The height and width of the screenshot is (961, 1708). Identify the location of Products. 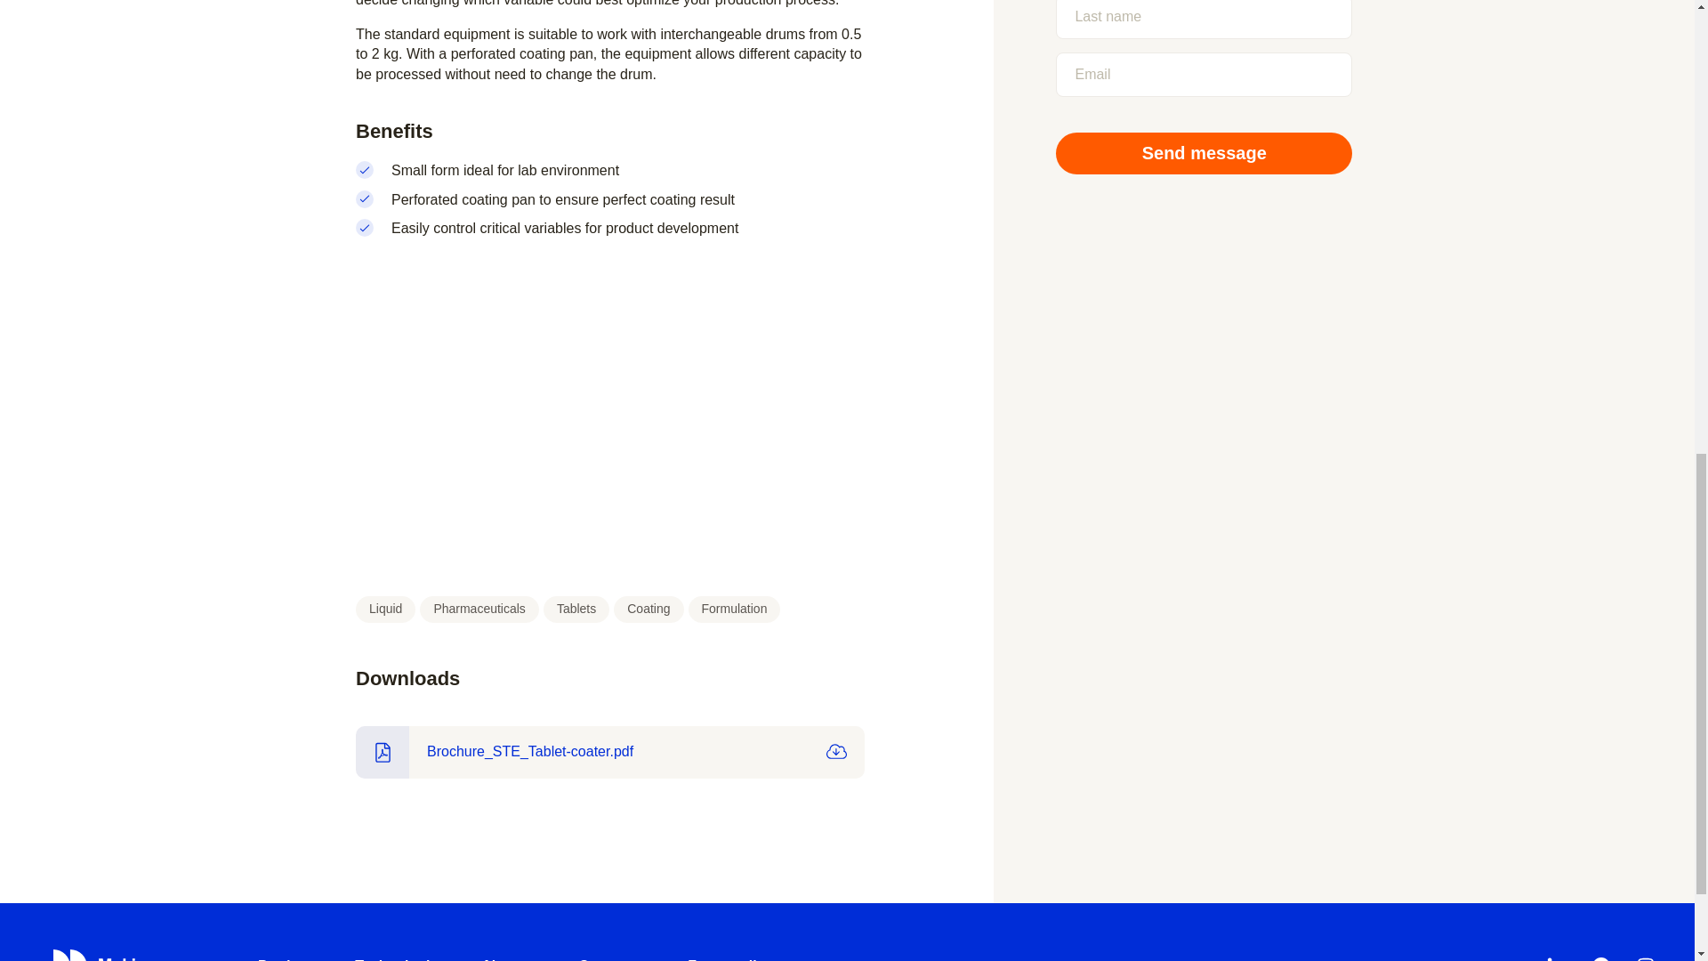
(288, 954).